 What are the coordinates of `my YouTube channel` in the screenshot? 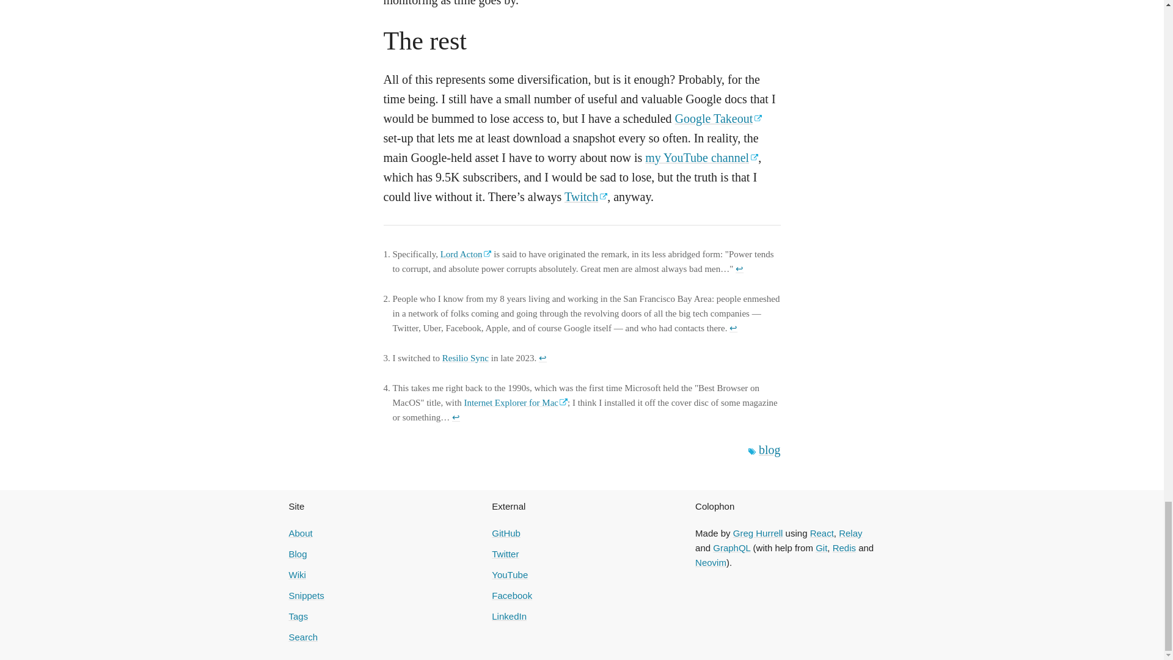 It's located at (701, 156).